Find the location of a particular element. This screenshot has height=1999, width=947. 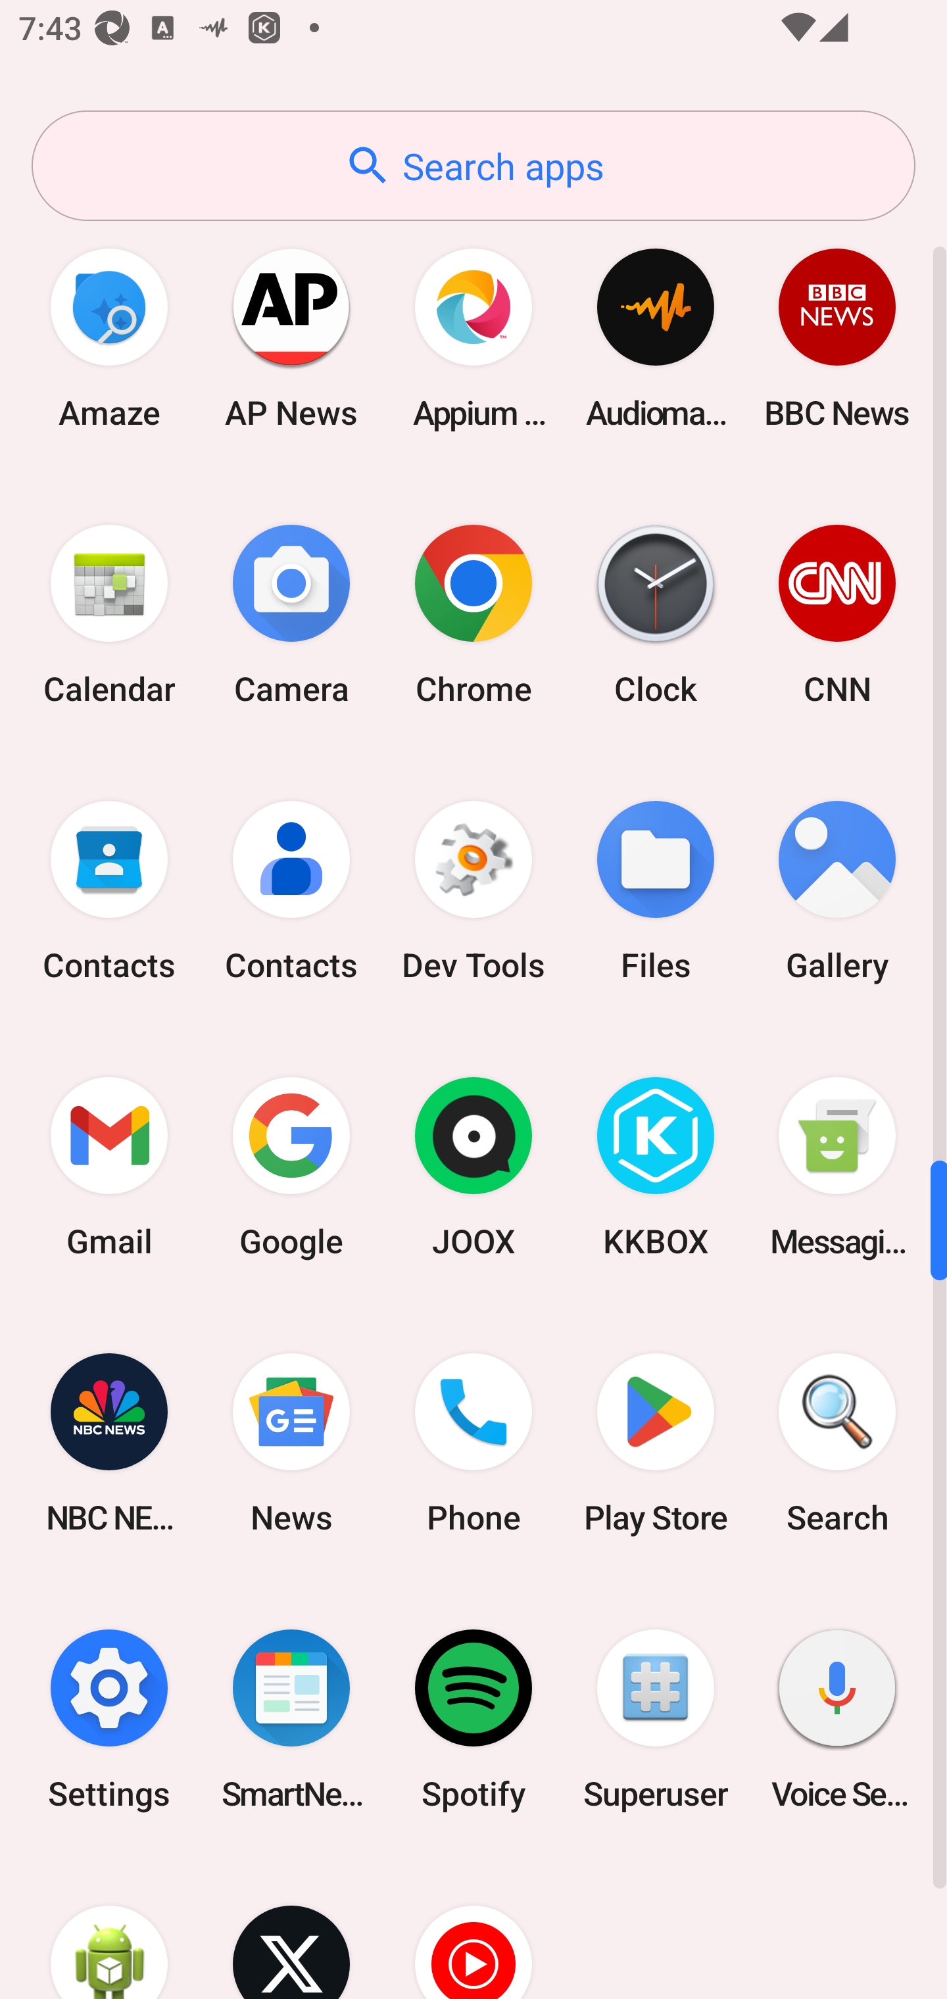

CNN is located at coordinates (837, 614).